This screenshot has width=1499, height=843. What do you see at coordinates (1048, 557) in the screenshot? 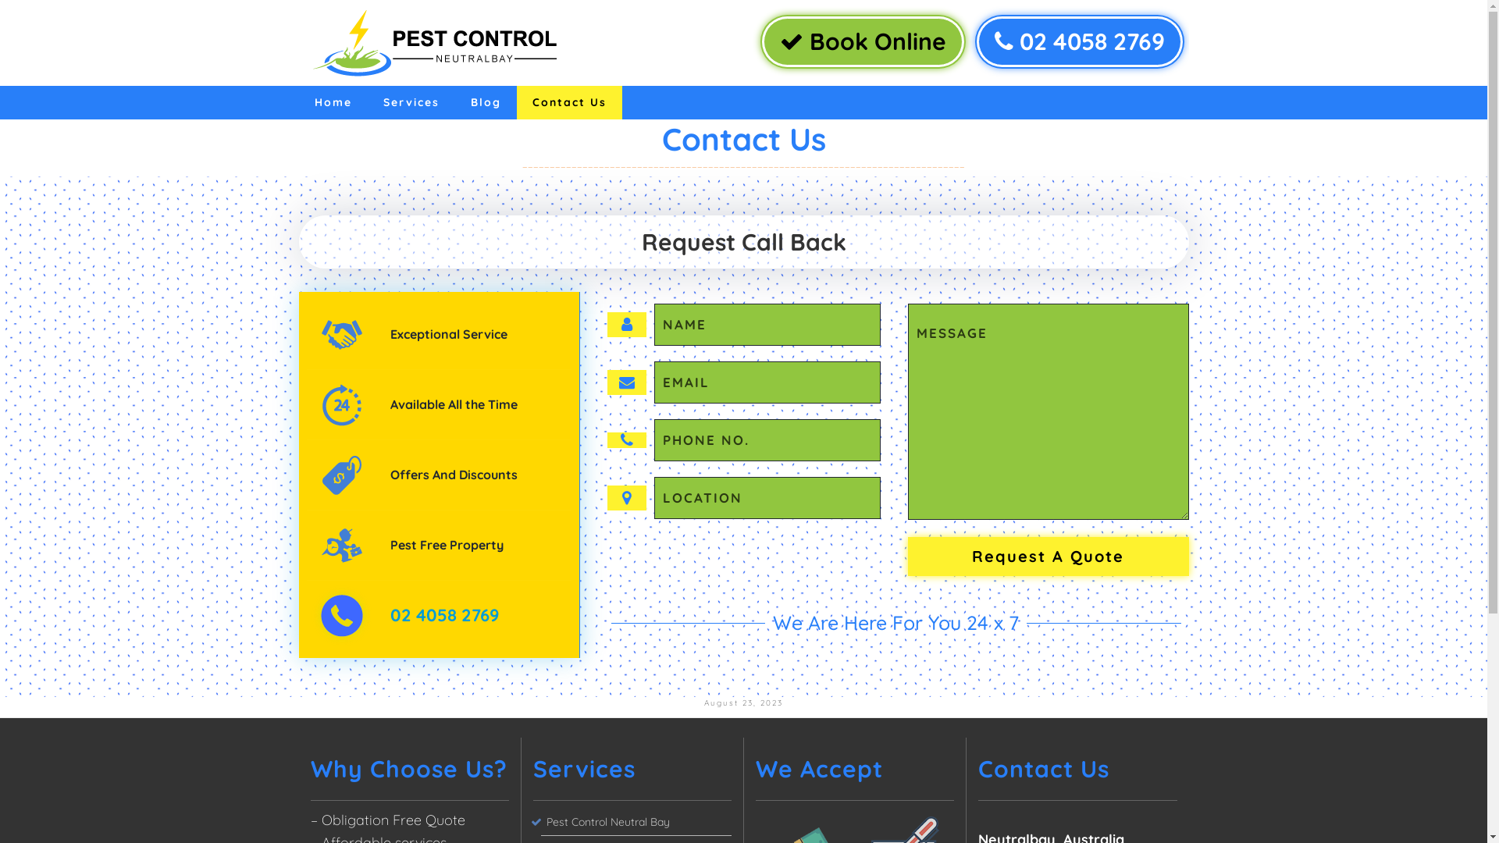
I see `Request A Quote` at bounding box center [1048, 557].